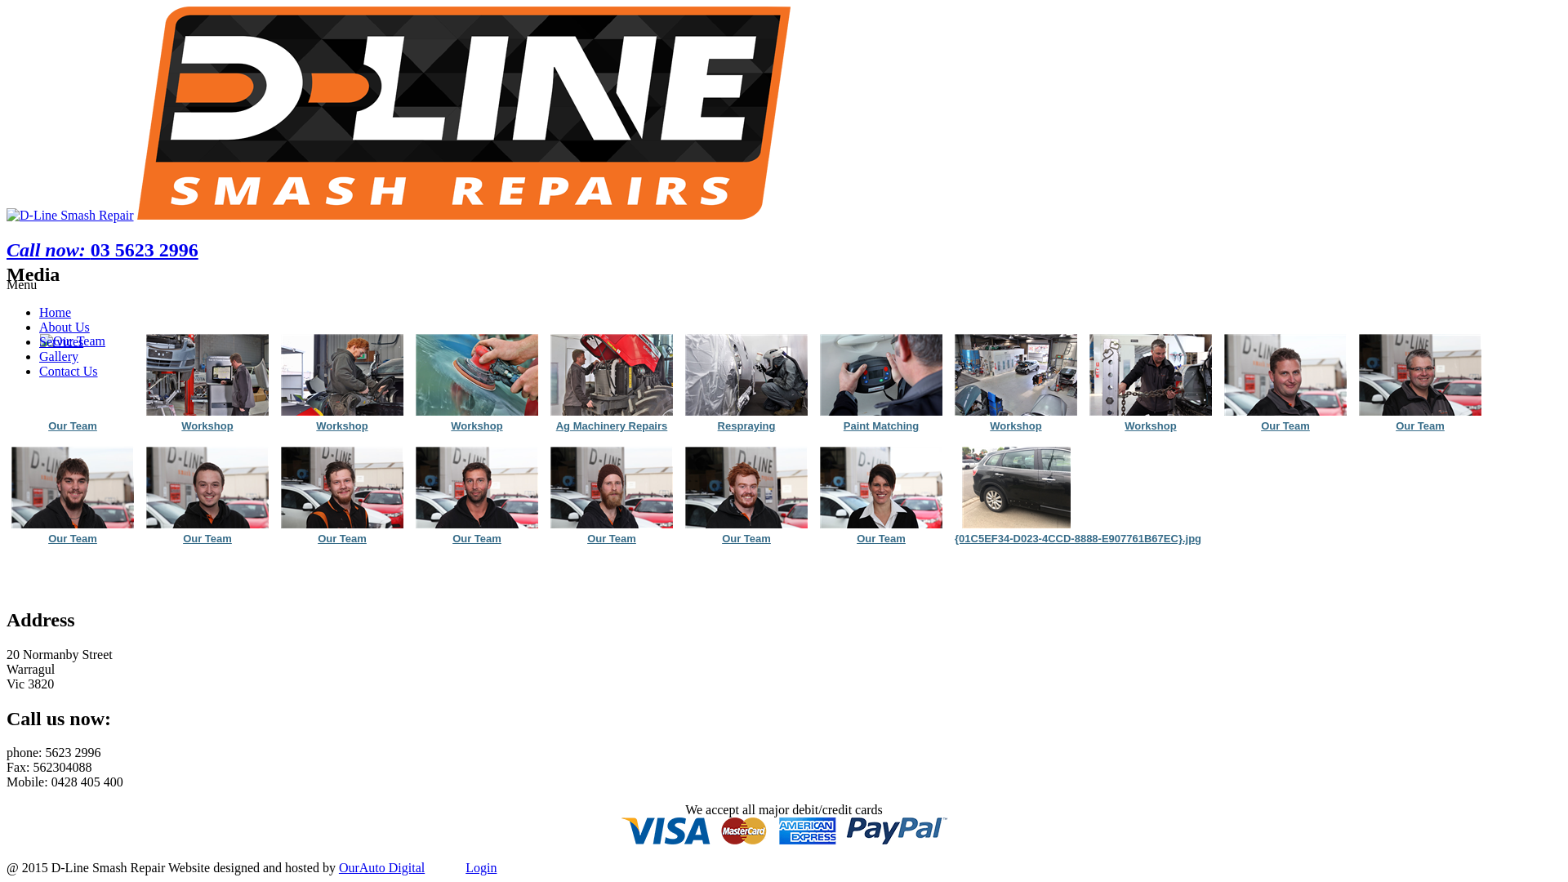  Describe the element at coordinates (207, 426) in the screenshot. I see `Workshop` at that location.